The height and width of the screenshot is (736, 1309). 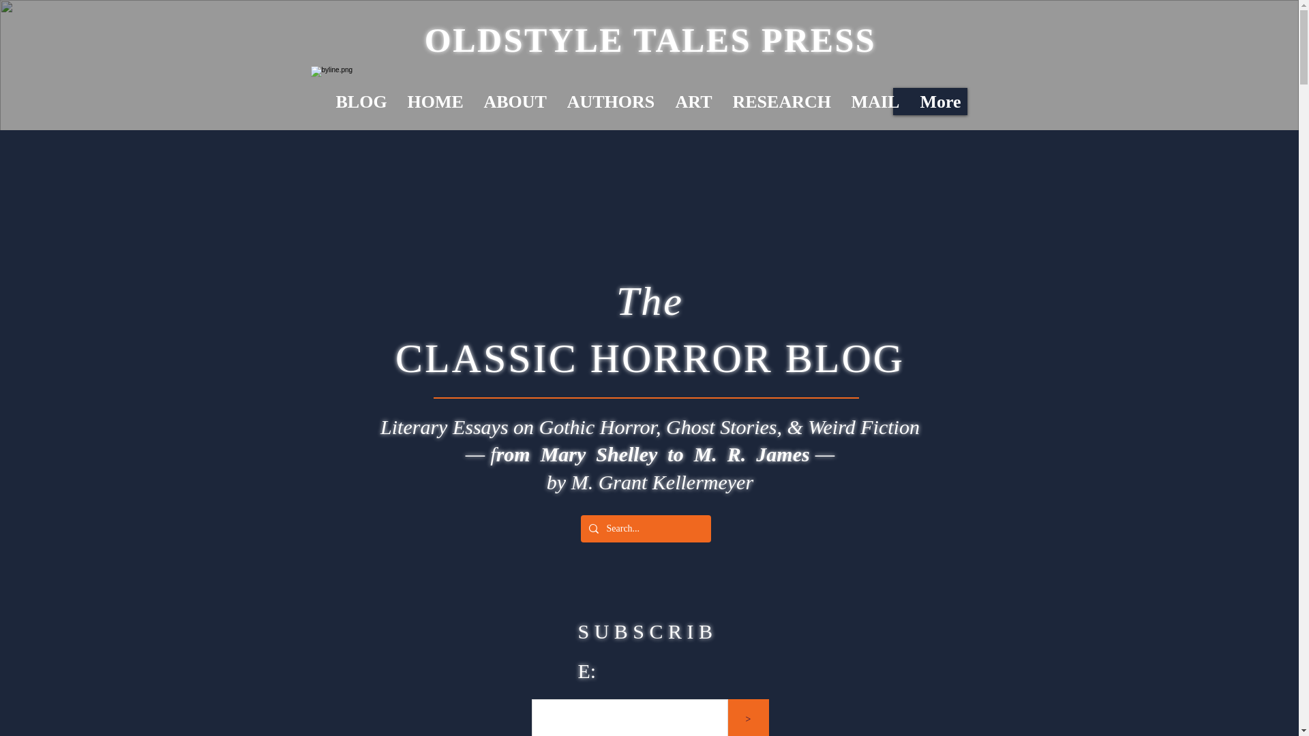 What do you see at coordinates (514, 101) in the screenshot?
I see `ABOUT` at bounding box center [514, 101].